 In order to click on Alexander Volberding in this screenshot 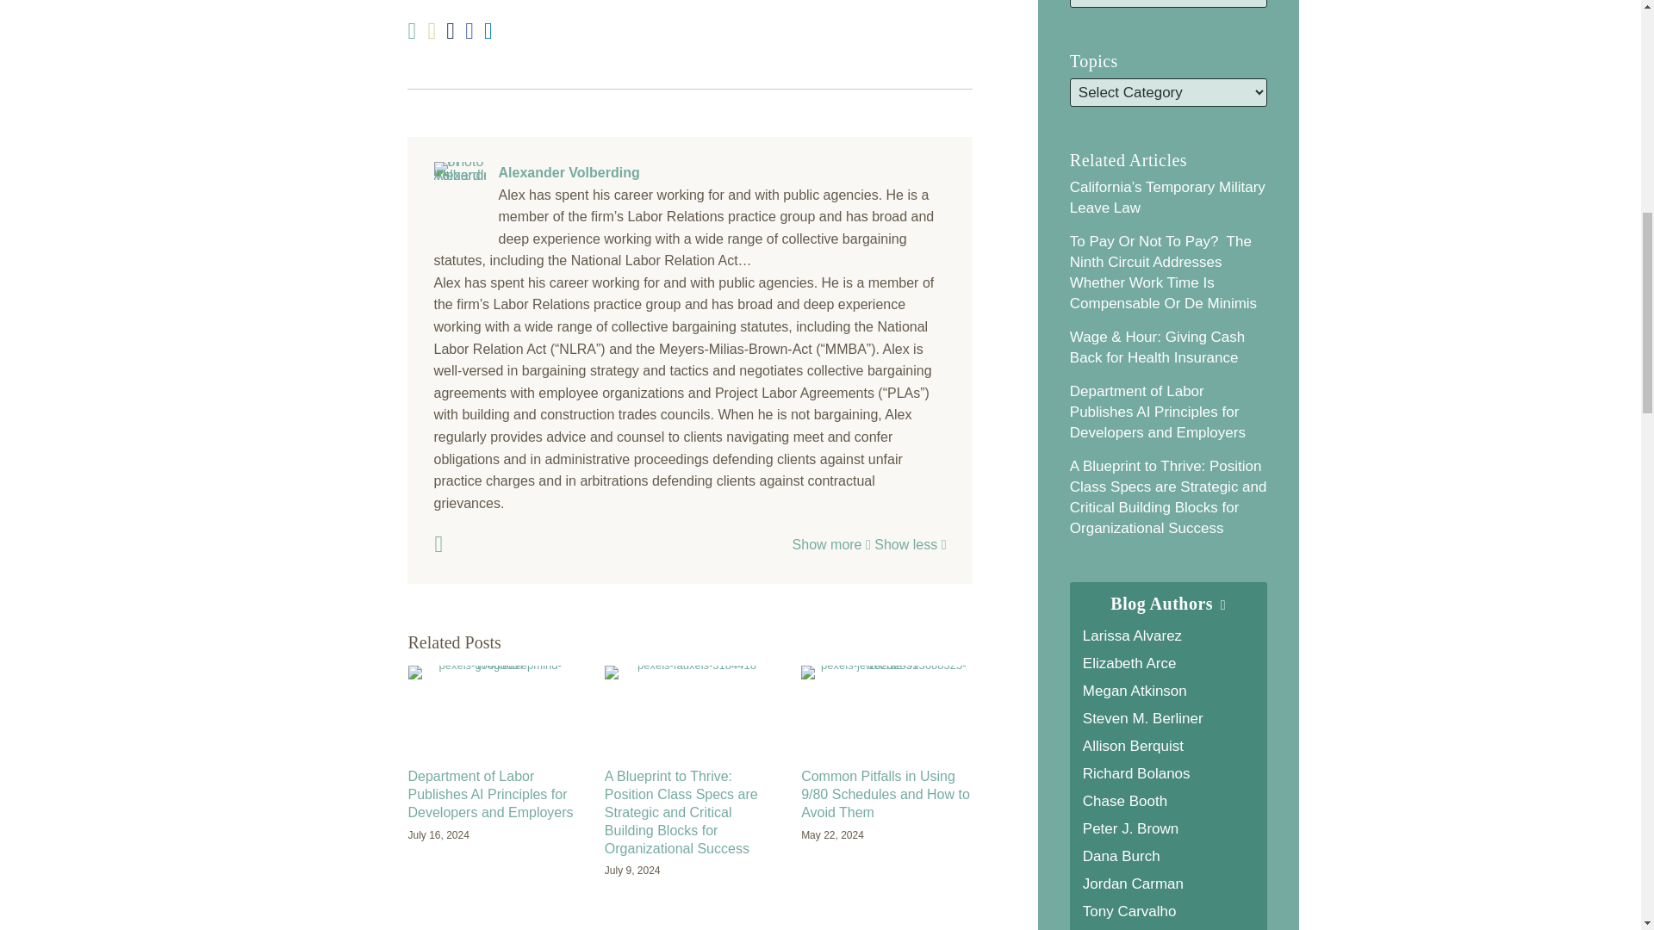, I will do `click(689, 172)`.